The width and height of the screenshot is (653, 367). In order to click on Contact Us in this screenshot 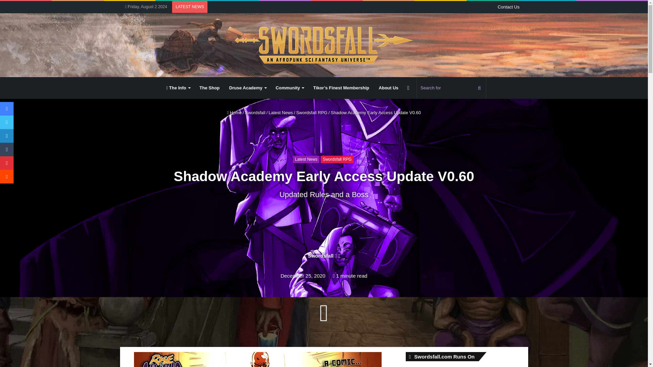, I will do `click(508, 7)`.